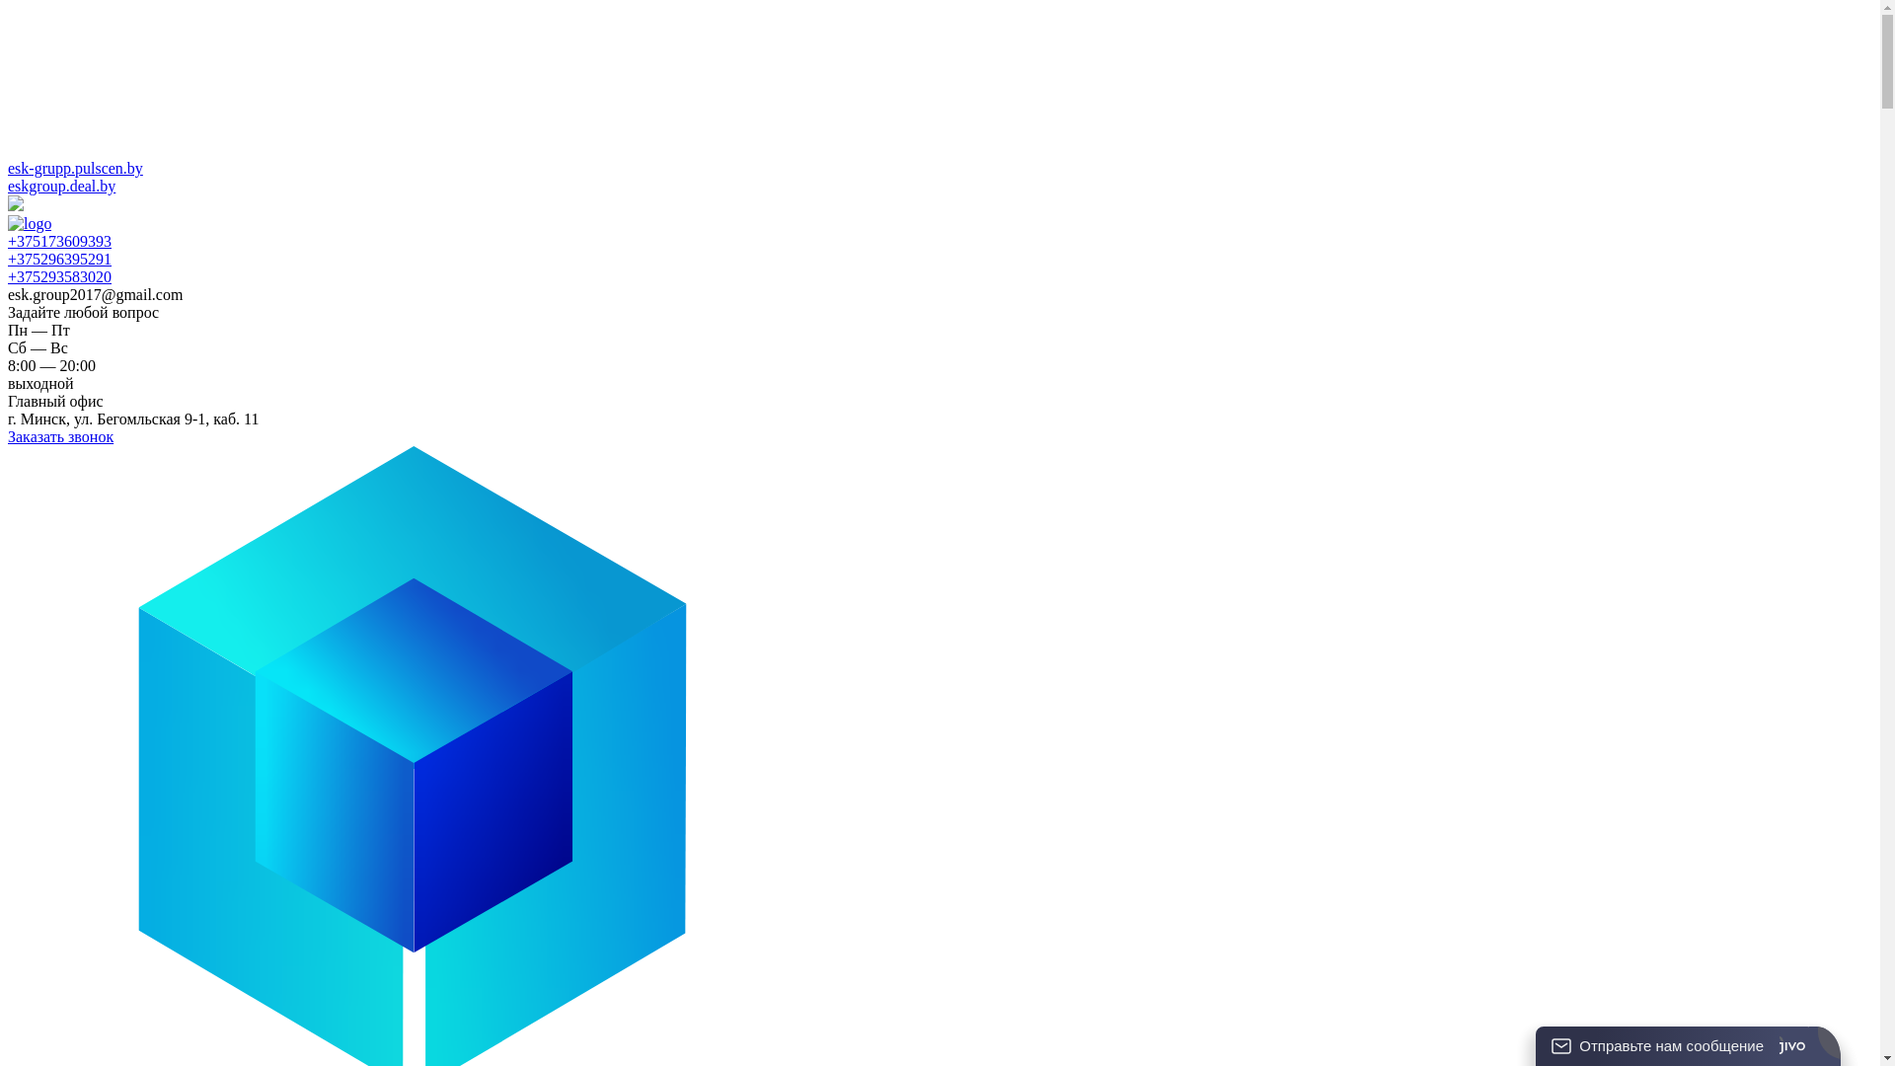  What do you see at coordinates (59, 276) in the screenshot?
I see `+375293583020` at bounding box center [59, 276].